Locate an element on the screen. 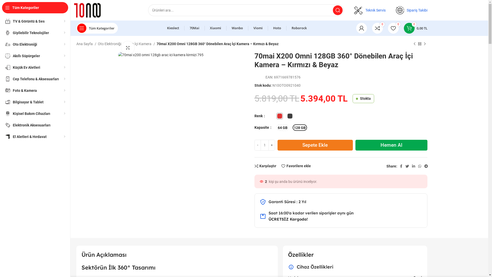 This screenshot has height=277, width=492. Foto & Kamera is located at coordinates (35, 90).